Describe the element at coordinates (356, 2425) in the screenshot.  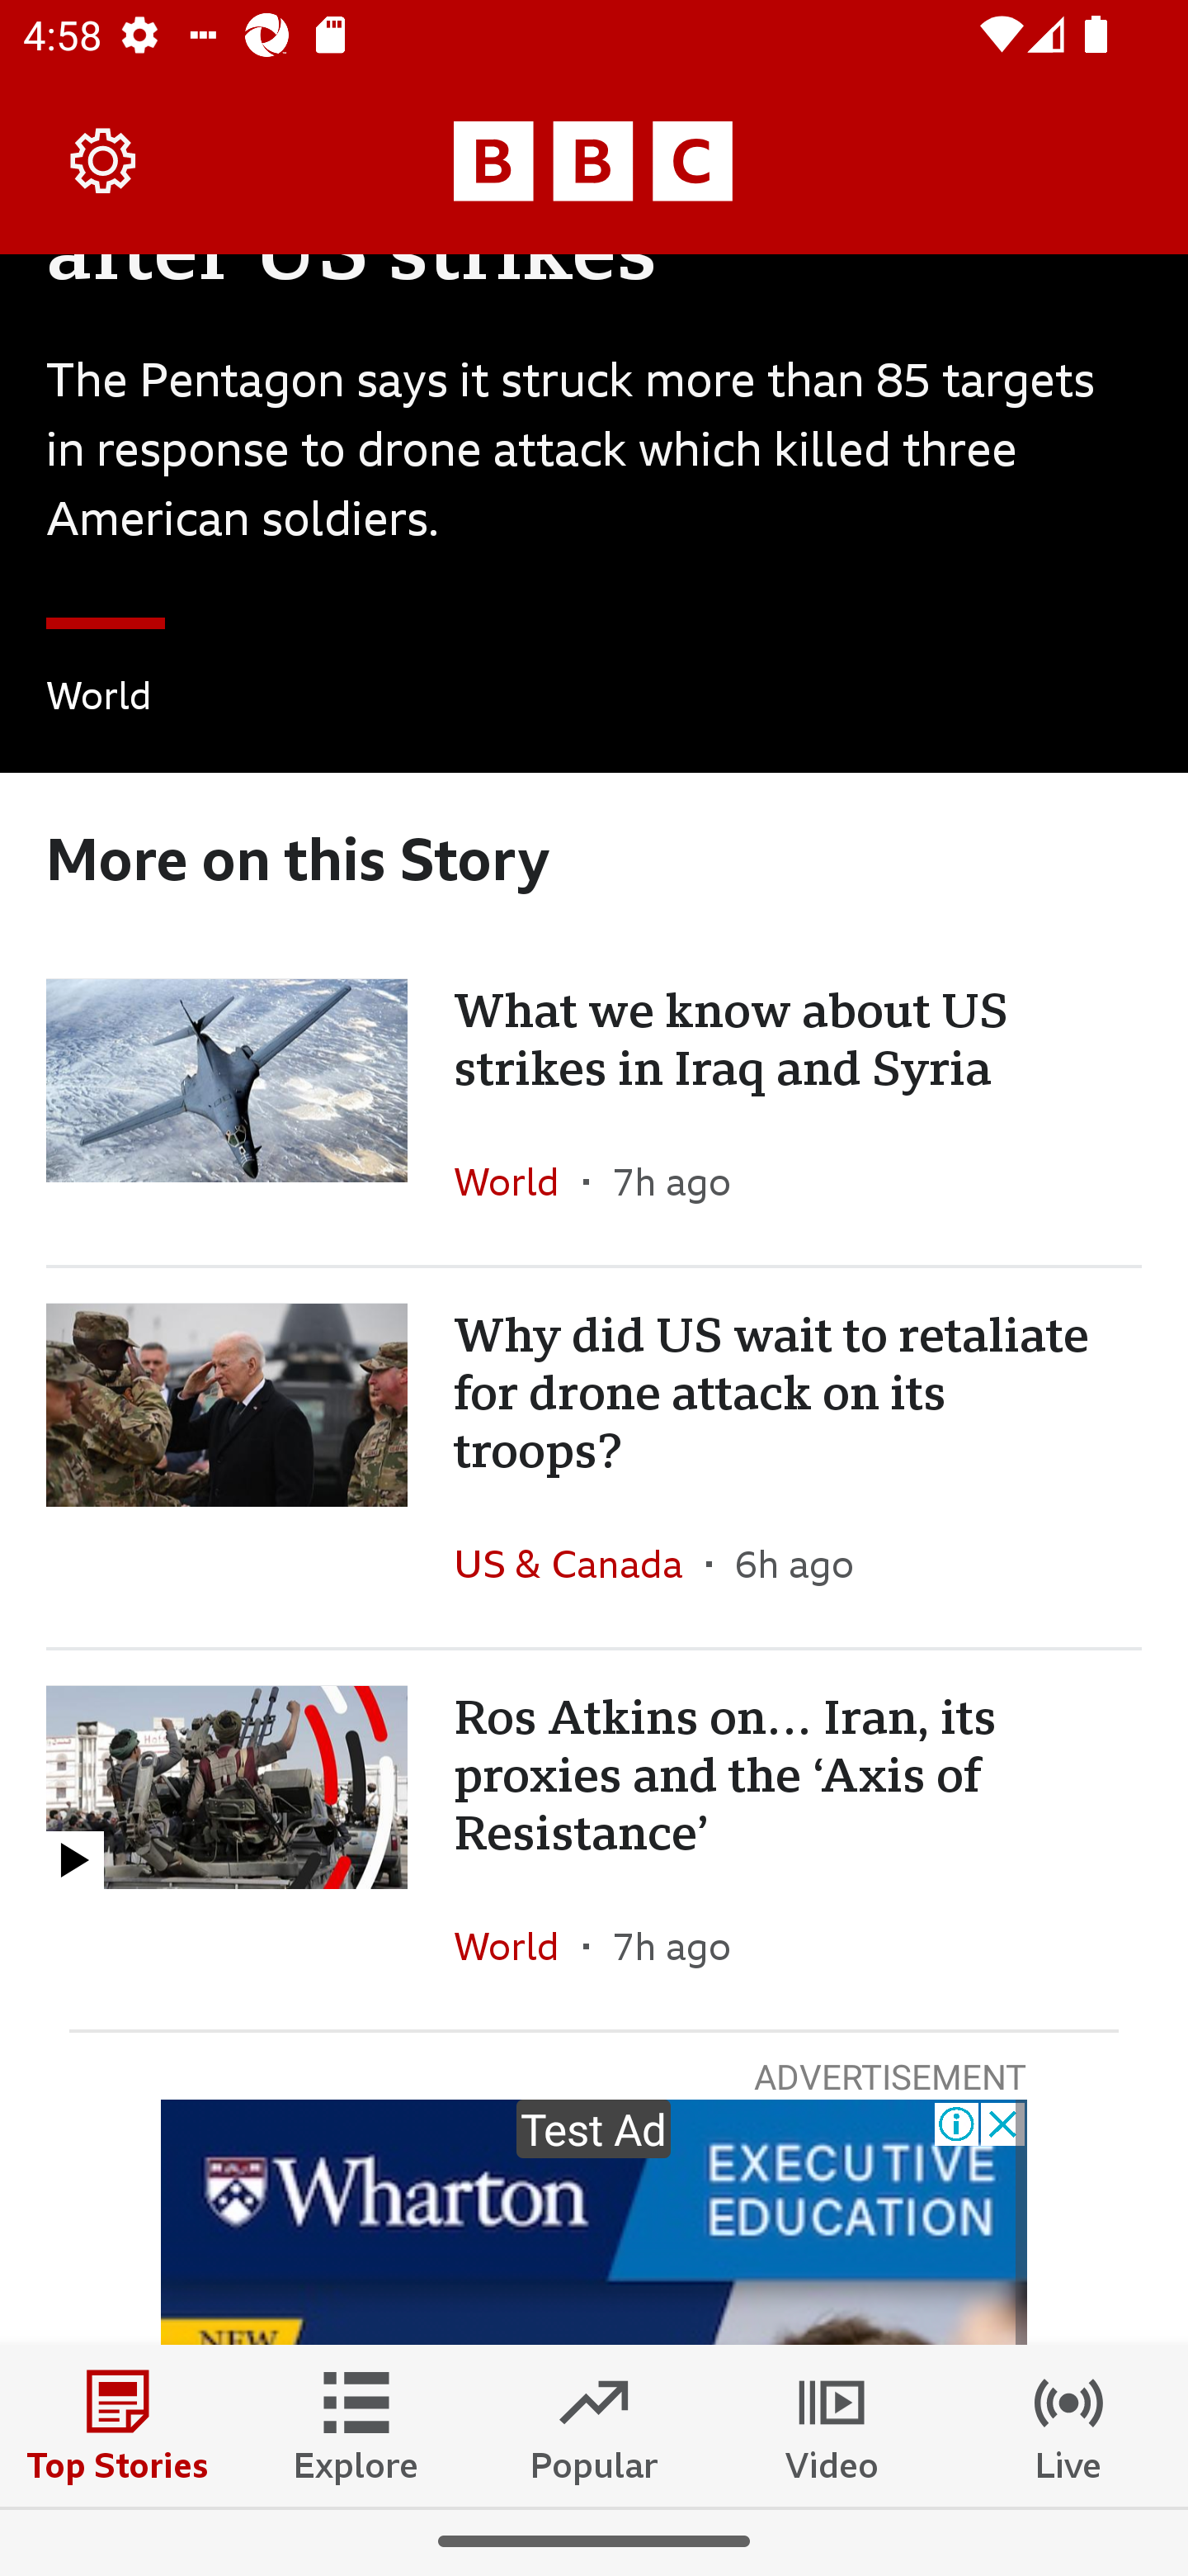
I see `Explore` at that location.